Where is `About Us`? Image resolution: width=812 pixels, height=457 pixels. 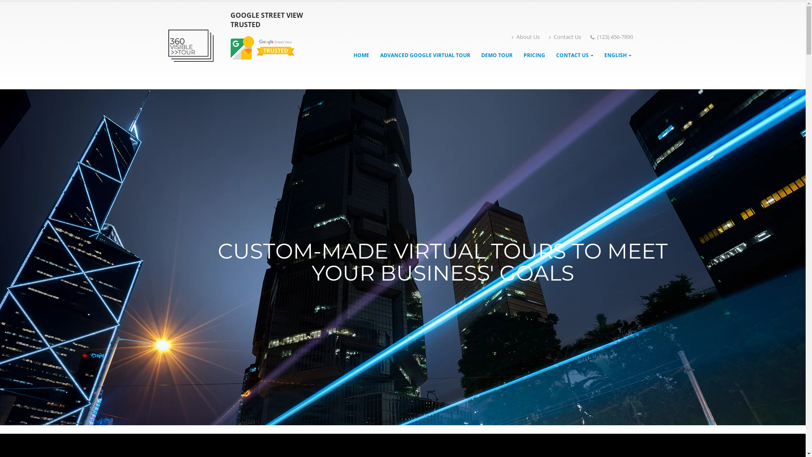
About Us is located at coordinates (526, 37).